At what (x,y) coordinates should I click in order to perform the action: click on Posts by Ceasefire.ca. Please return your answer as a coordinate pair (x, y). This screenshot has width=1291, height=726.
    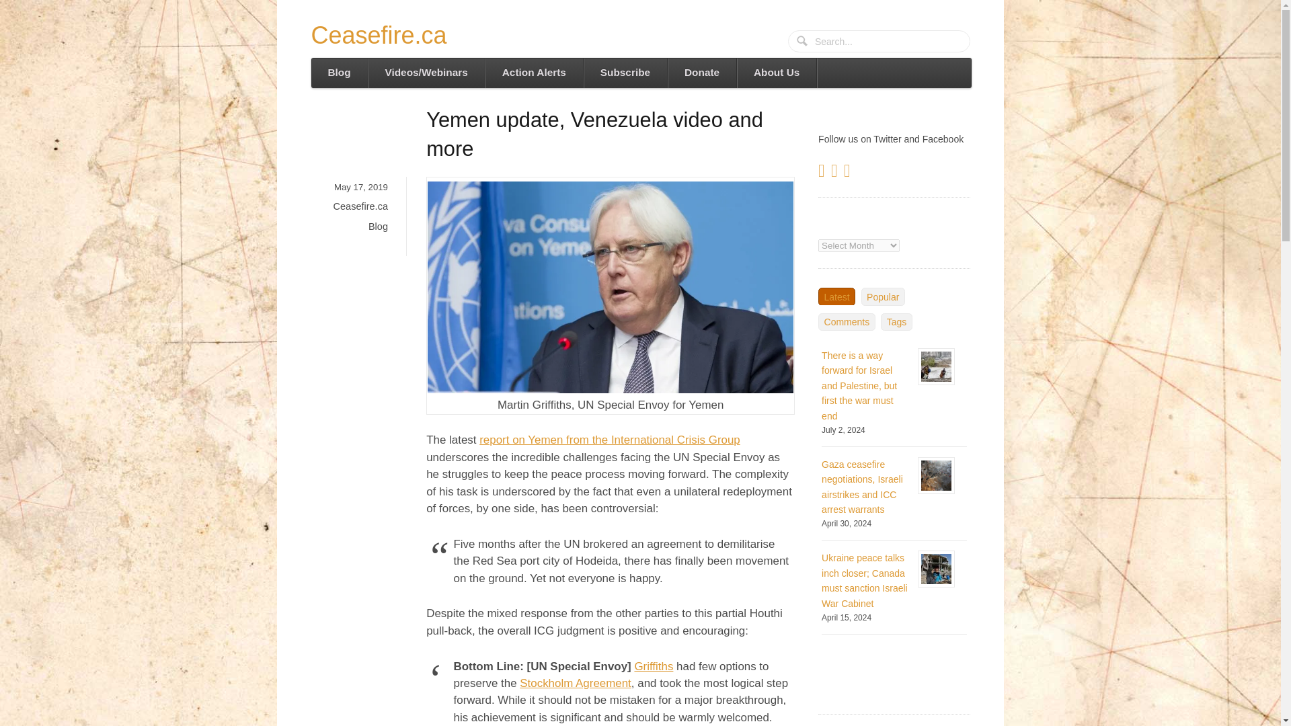
    Looking at the image, I should click on (360, 206).